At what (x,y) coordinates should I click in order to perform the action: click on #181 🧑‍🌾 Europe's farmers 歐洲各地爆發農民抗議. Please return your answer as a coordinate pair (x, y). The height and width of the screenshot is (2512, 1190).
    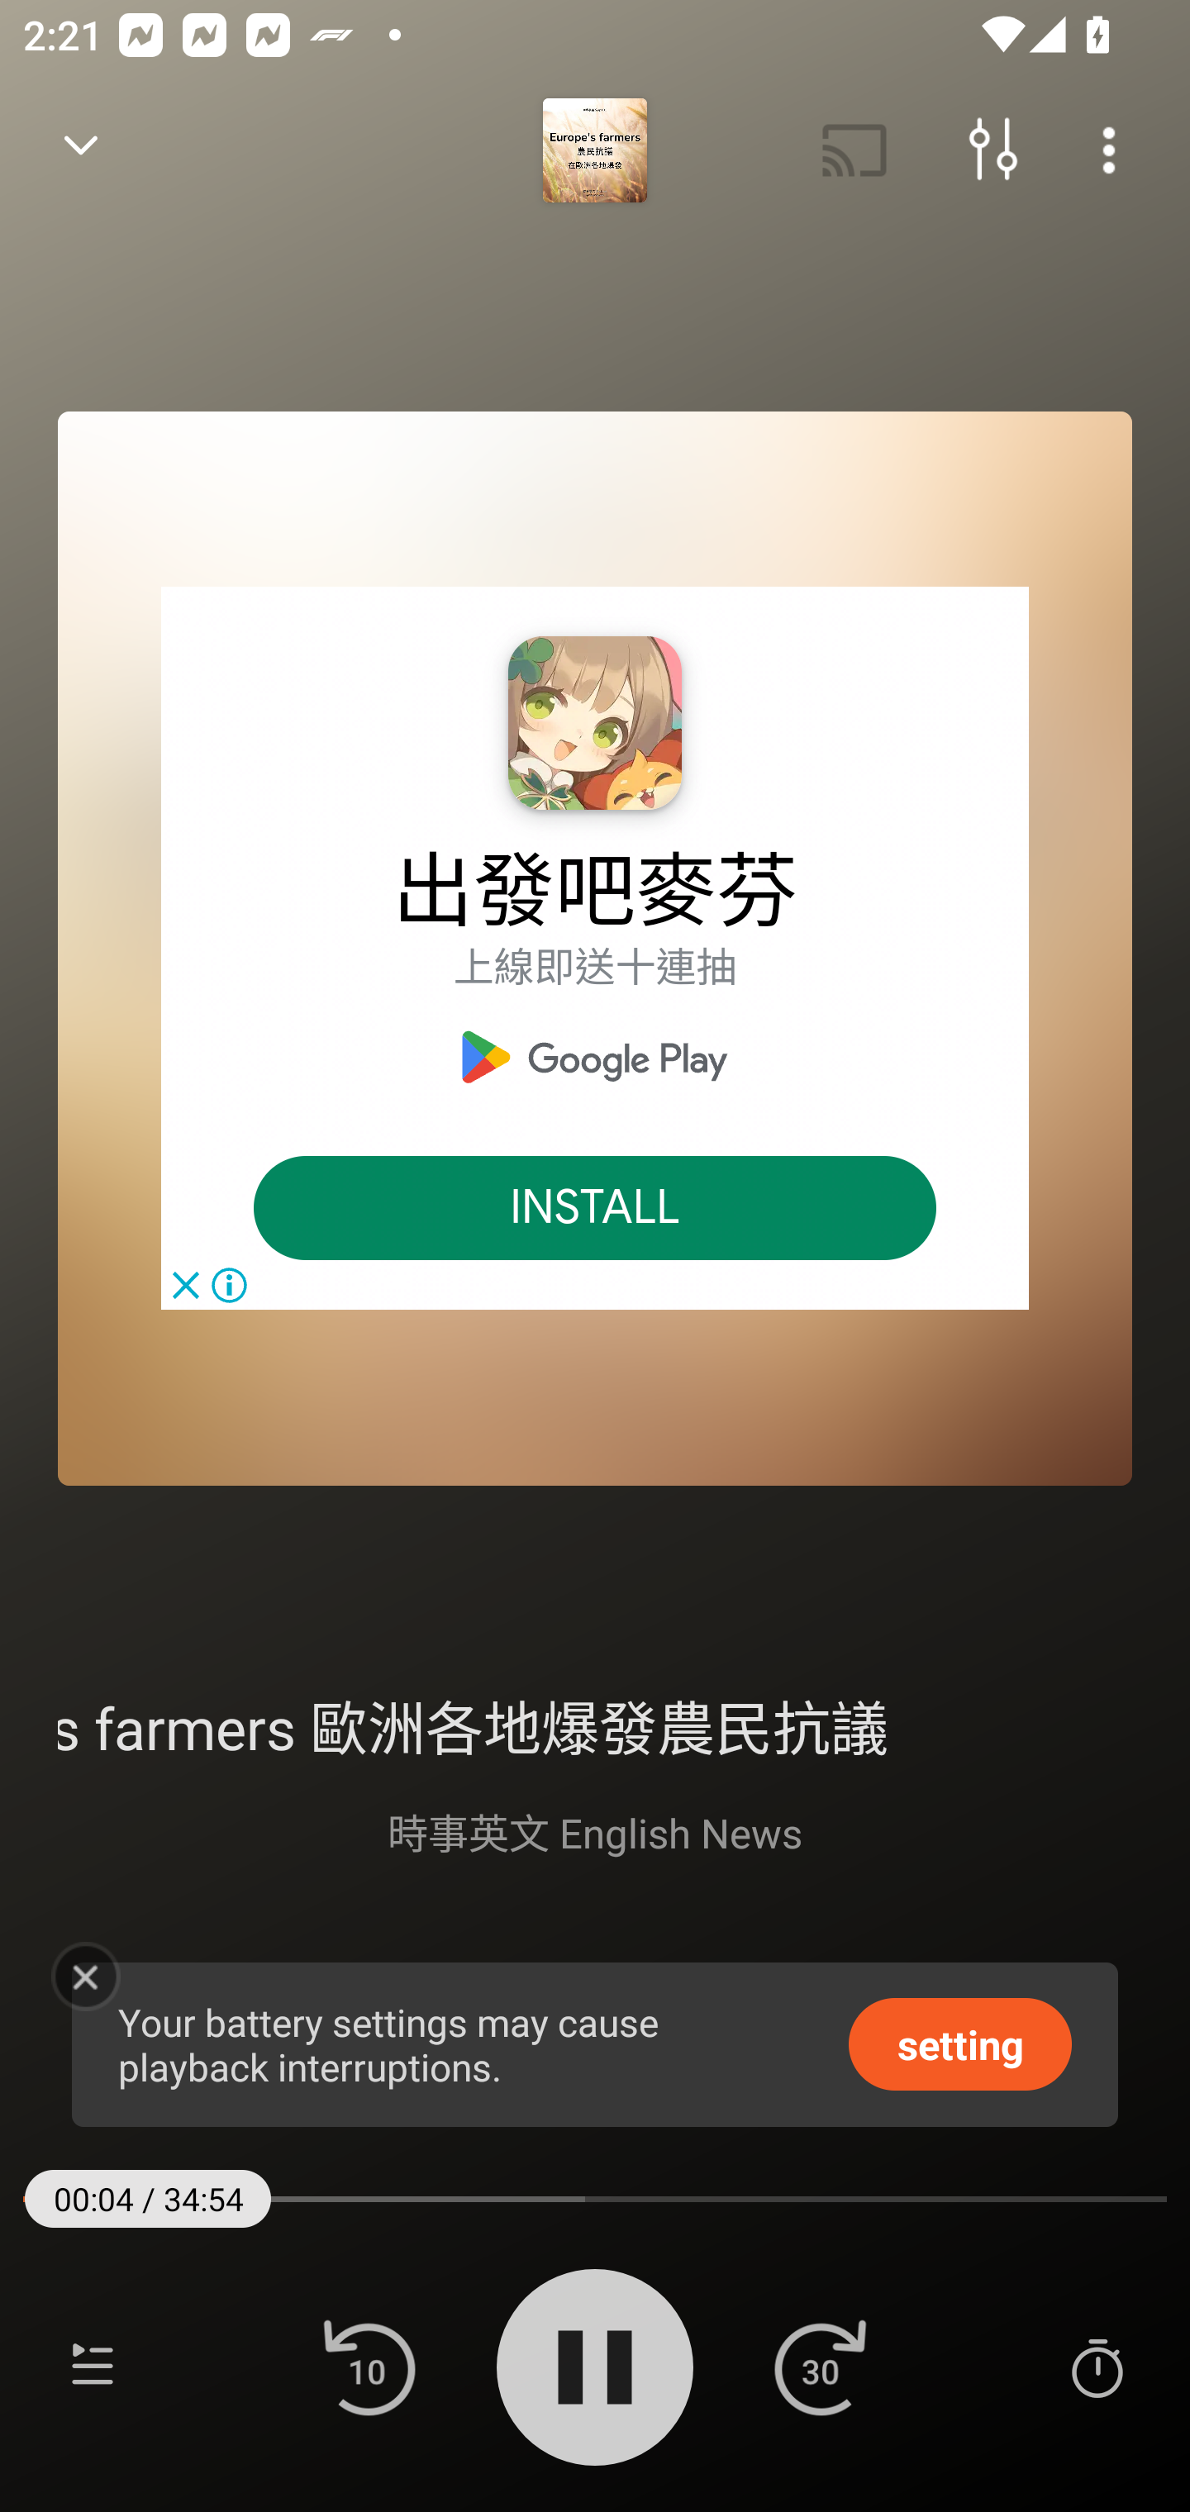
    Looking at the image, I should click on (595, 1724).